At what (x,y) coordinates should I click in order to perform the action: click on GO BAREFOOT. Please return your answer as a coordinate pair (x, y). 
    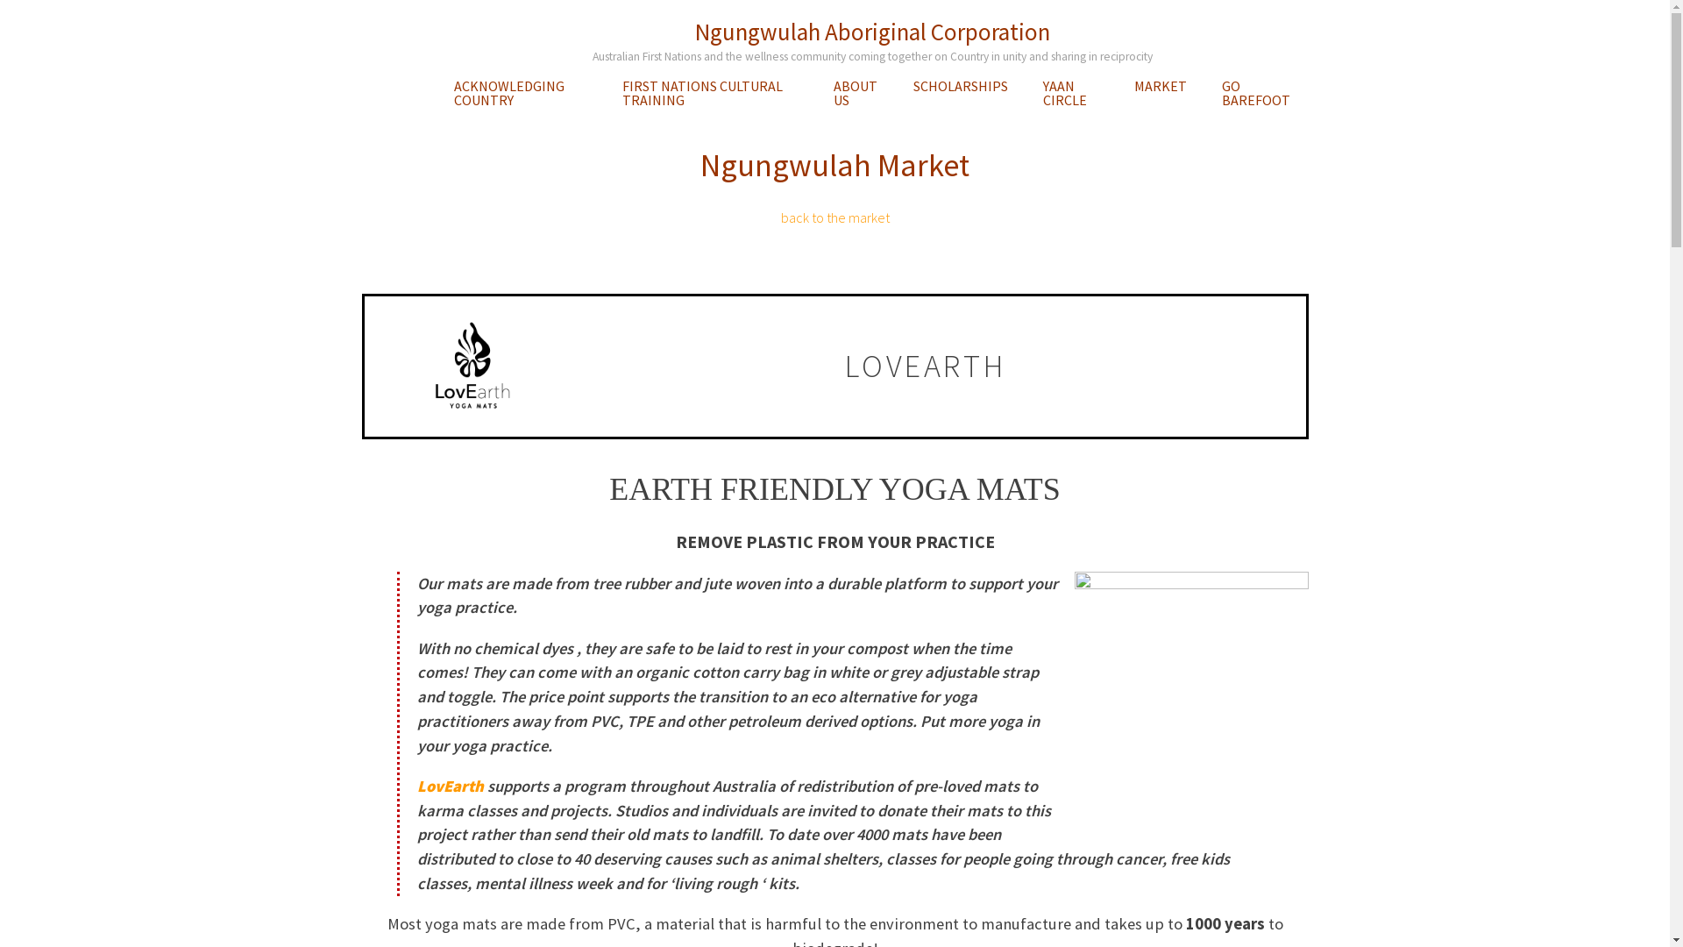
    Looking at the image, I should click on (1256, 92).